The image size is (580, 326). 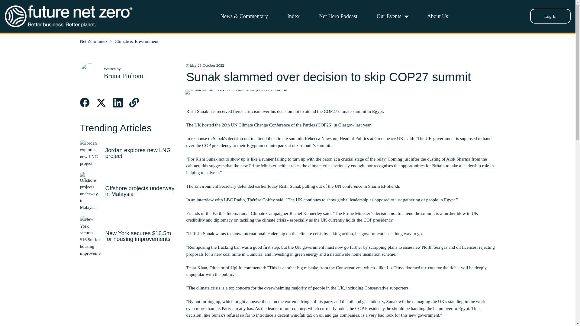 I want to click on Share on LinkedIn, so click(x=118, y=103).